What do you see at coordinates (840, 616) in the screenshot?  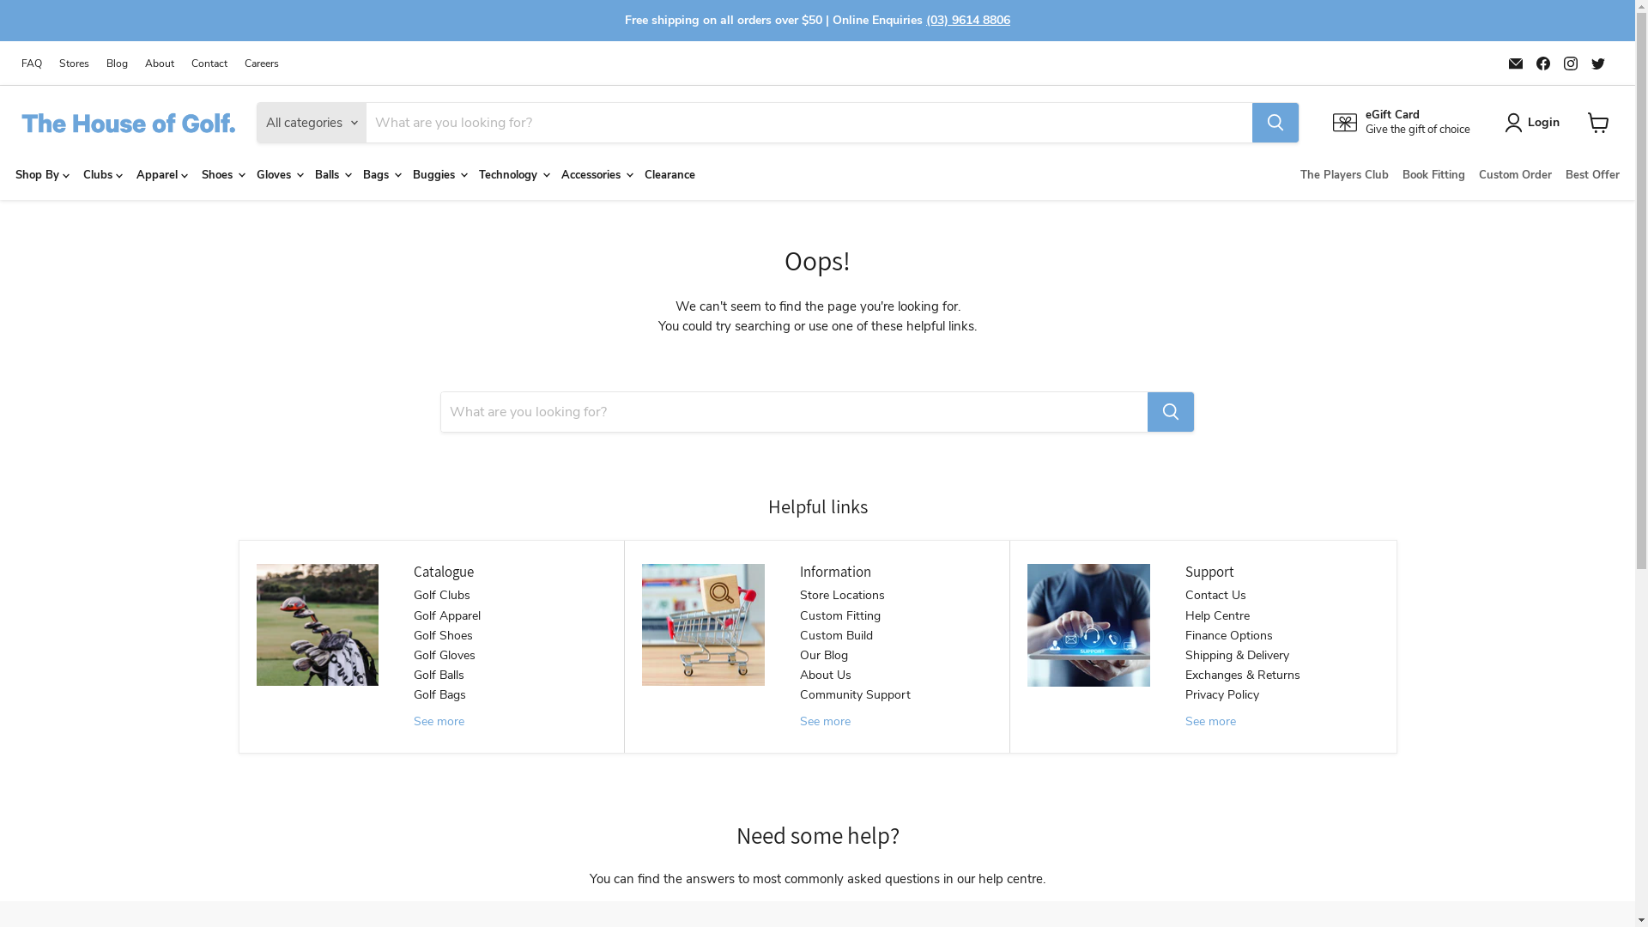 I see `Custom Fitting` at bounding box center [840, 616].